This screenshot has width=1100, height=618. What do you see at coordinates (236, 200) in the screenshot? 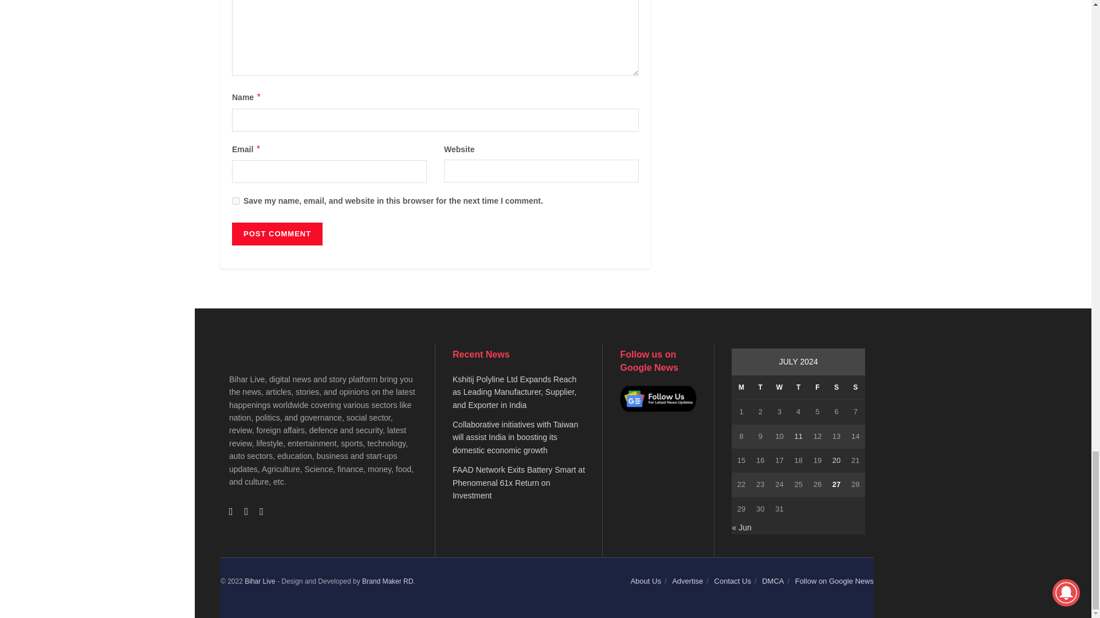
I see `yes` at bounding box center [236, 200].